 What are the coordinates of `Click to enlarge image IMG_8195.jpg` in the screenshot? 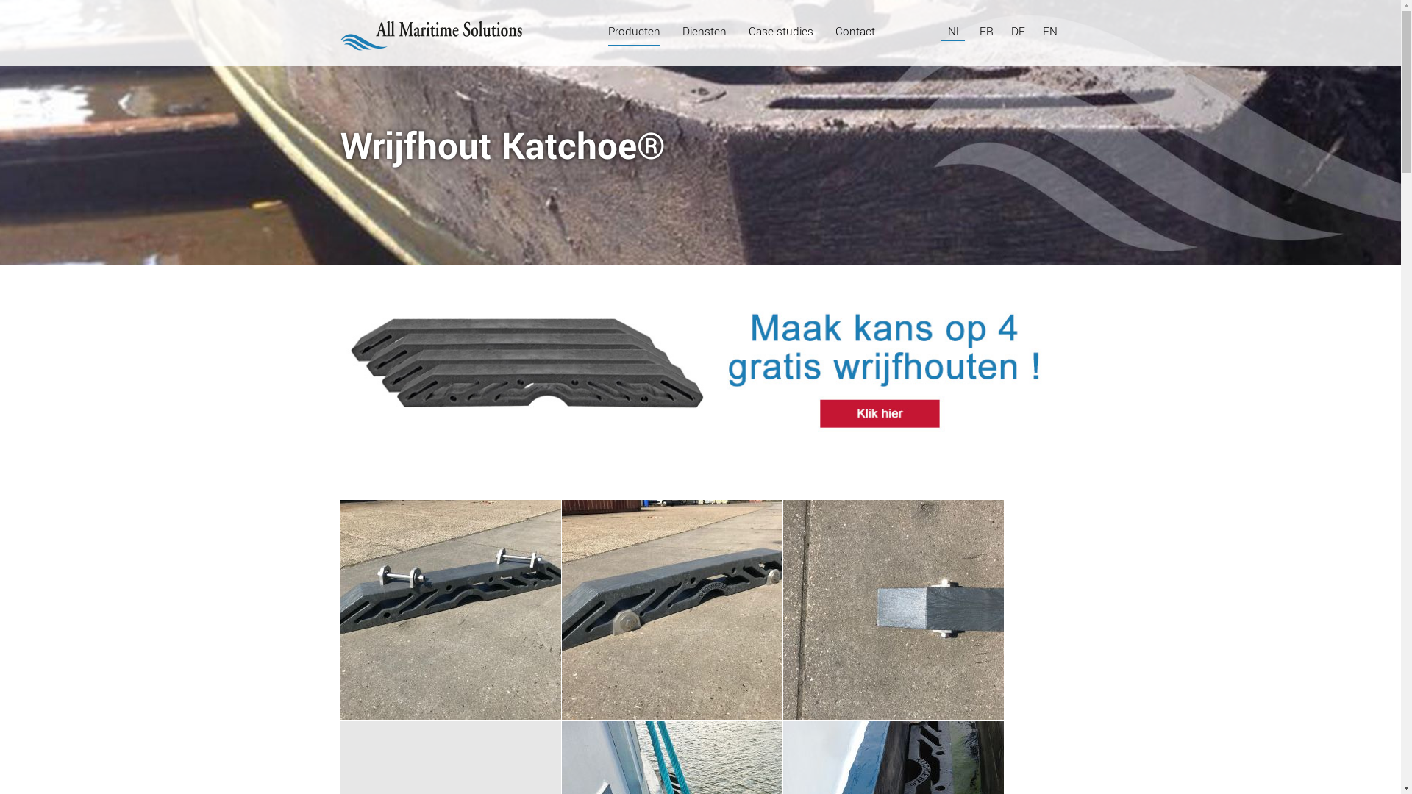 It's located at (893, 610).